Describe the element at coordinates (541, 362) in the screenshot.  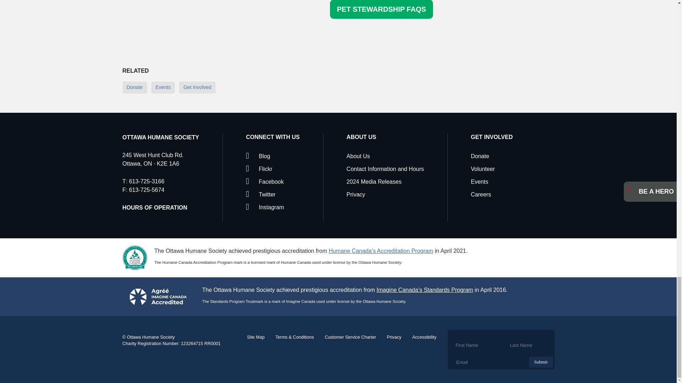
I see `Submit` at that location.